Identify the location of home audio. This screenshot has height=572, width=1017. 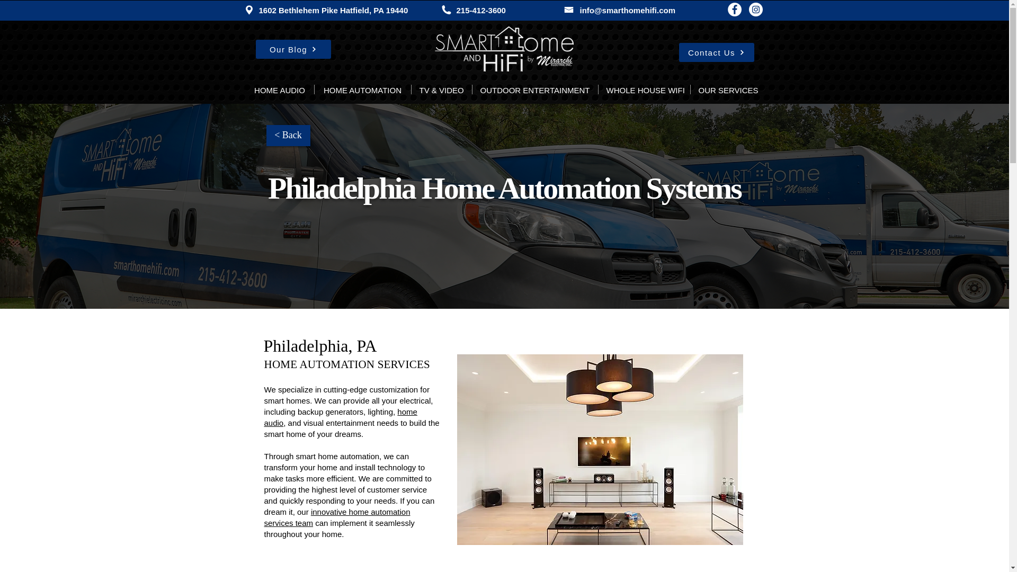
(340, 417).